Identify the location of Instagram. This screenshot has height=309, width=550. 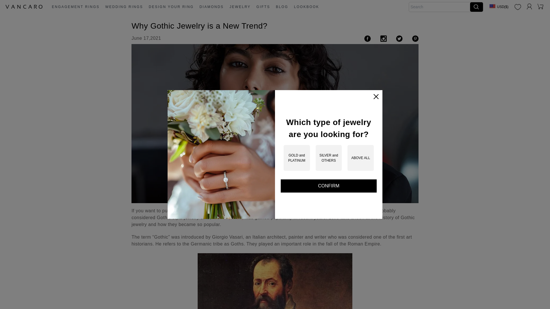
(383, 38).